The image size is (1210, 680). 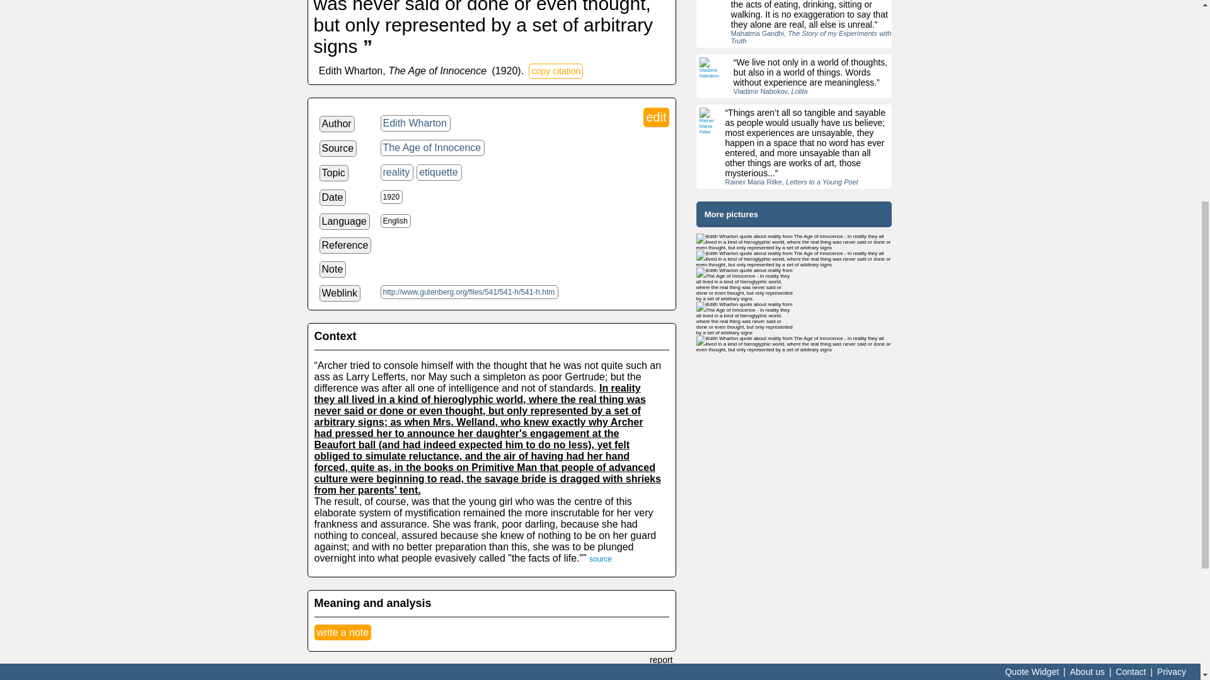 I want to click on Privacy, so click(x=1172, y=316).